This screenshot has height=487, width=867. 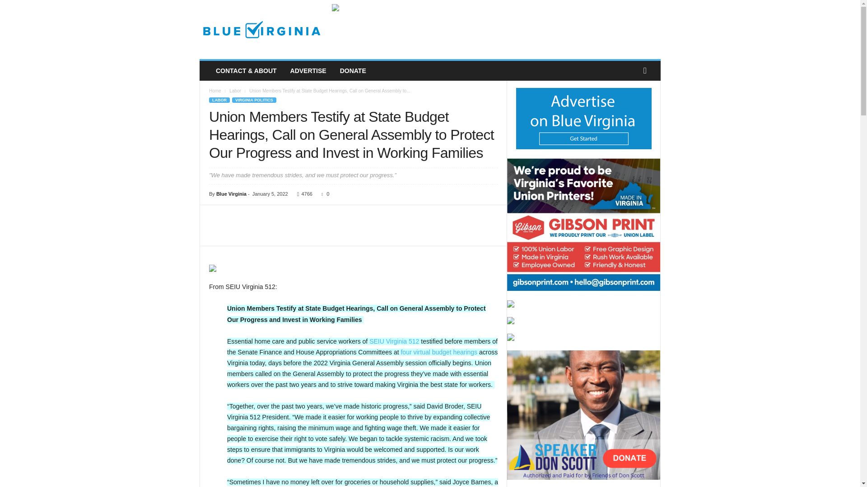 What do you see at coordinates (353, 71) in the screenshot?
I see `DONATE` at bounding box center [353, 71].